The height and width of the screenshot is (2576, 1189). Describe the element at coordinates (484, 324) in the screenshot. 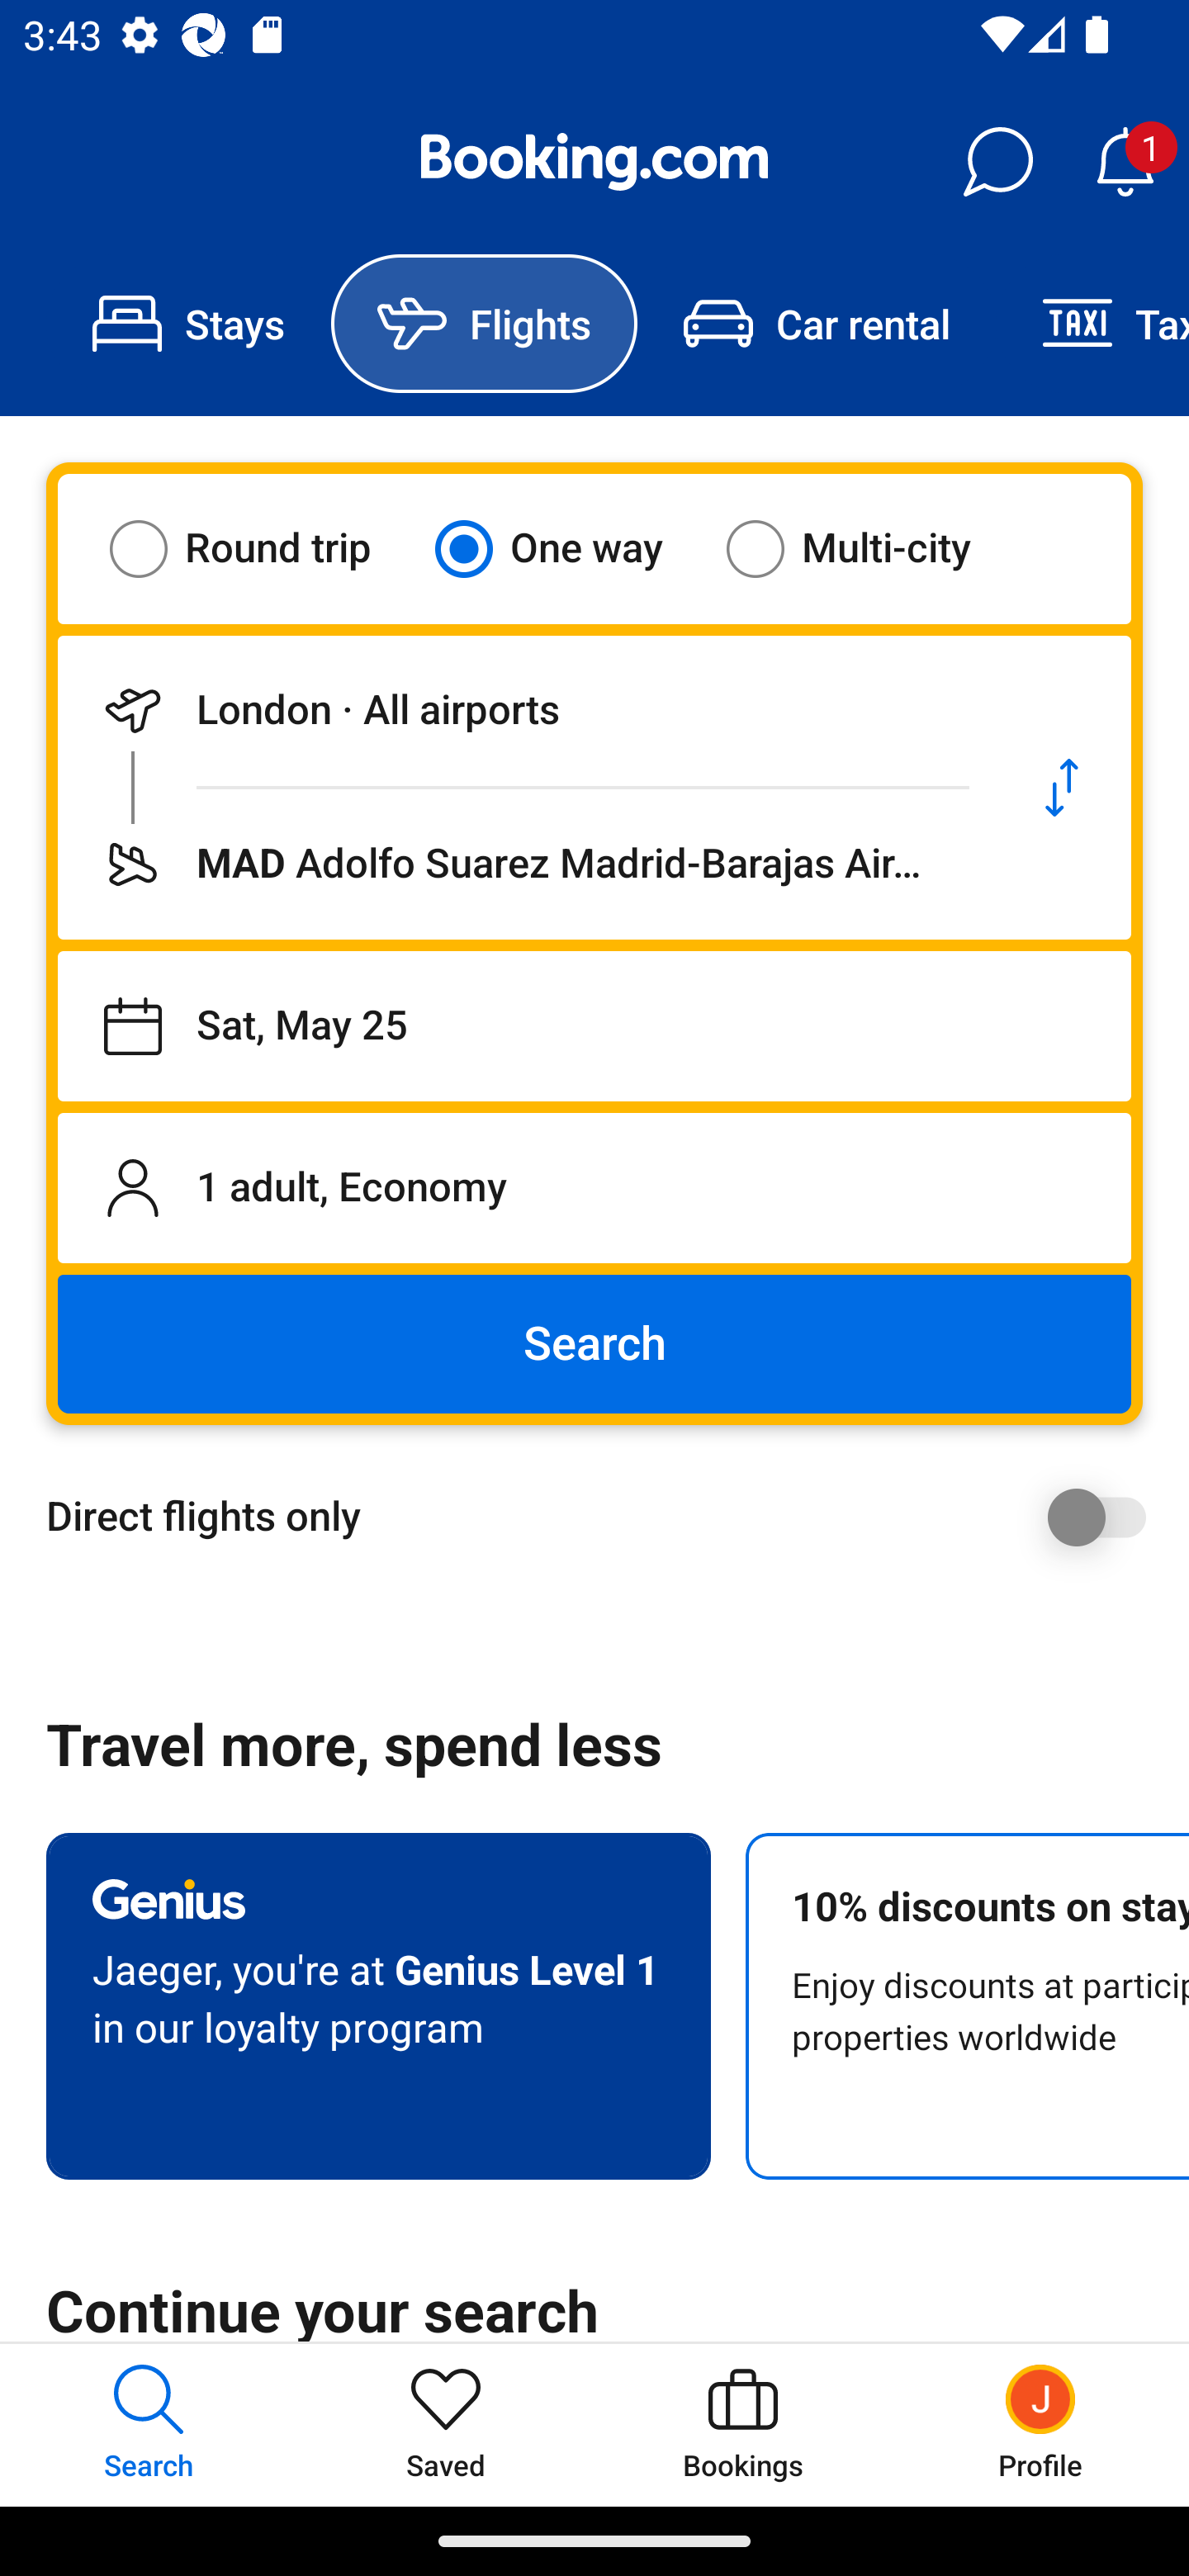

I see `Flights` at that location.